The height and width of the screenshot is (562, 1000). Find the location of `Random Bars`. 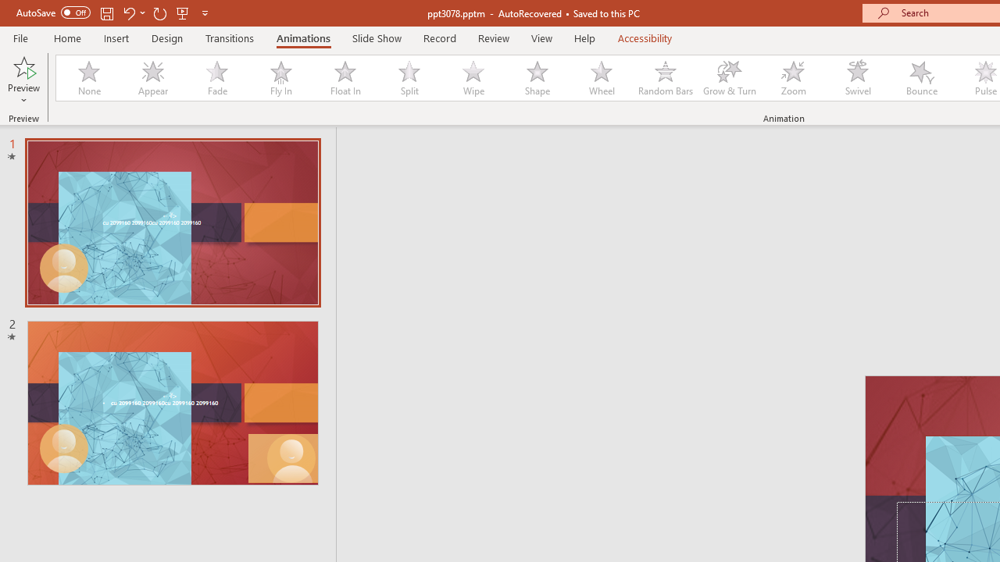

Random Bars is located at coordinates (666, 78).